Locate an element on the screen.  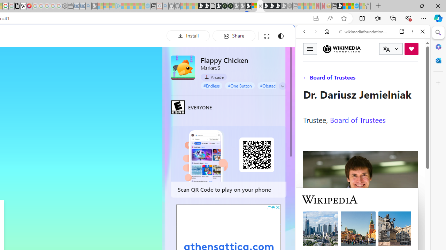
Class: control is located at coordinates (283, 86).